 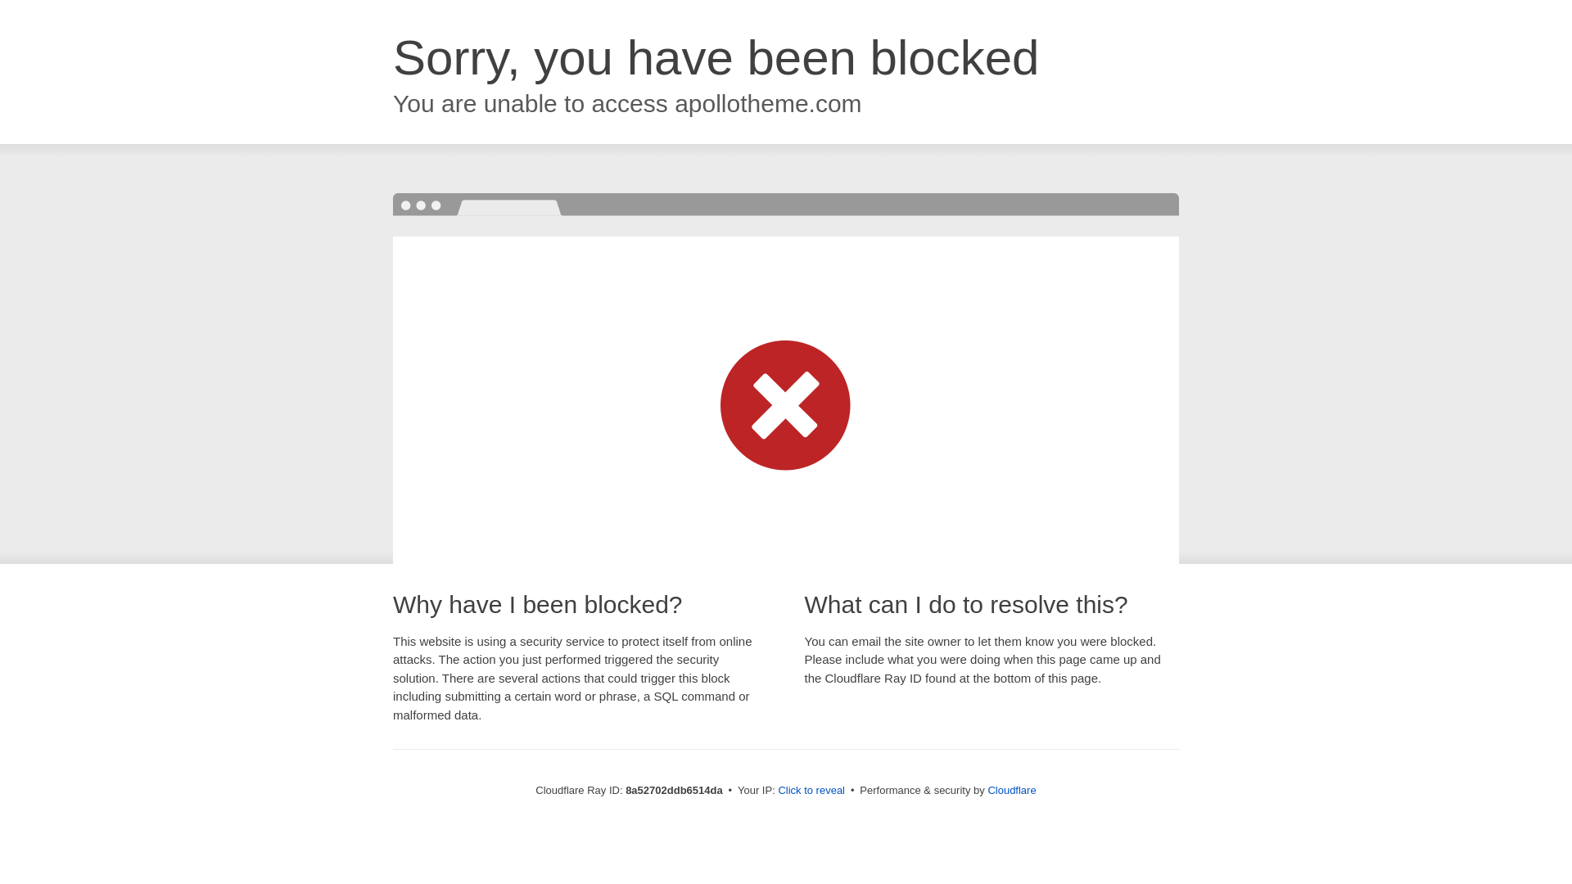 What do you see at coordinates (811, 791) in the screenshot?
I see `Click to reveal` at bounding box center [811, 791].